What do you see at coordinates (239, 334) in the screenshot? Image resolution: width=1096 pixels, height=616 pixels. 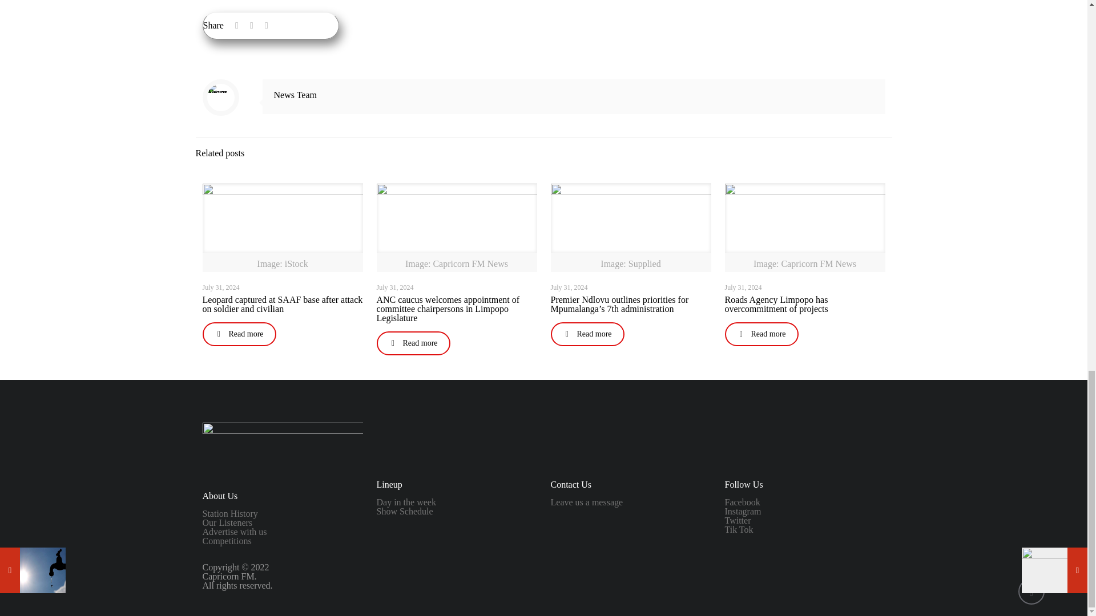 I see `Read more` at bounding box center [239, 334].